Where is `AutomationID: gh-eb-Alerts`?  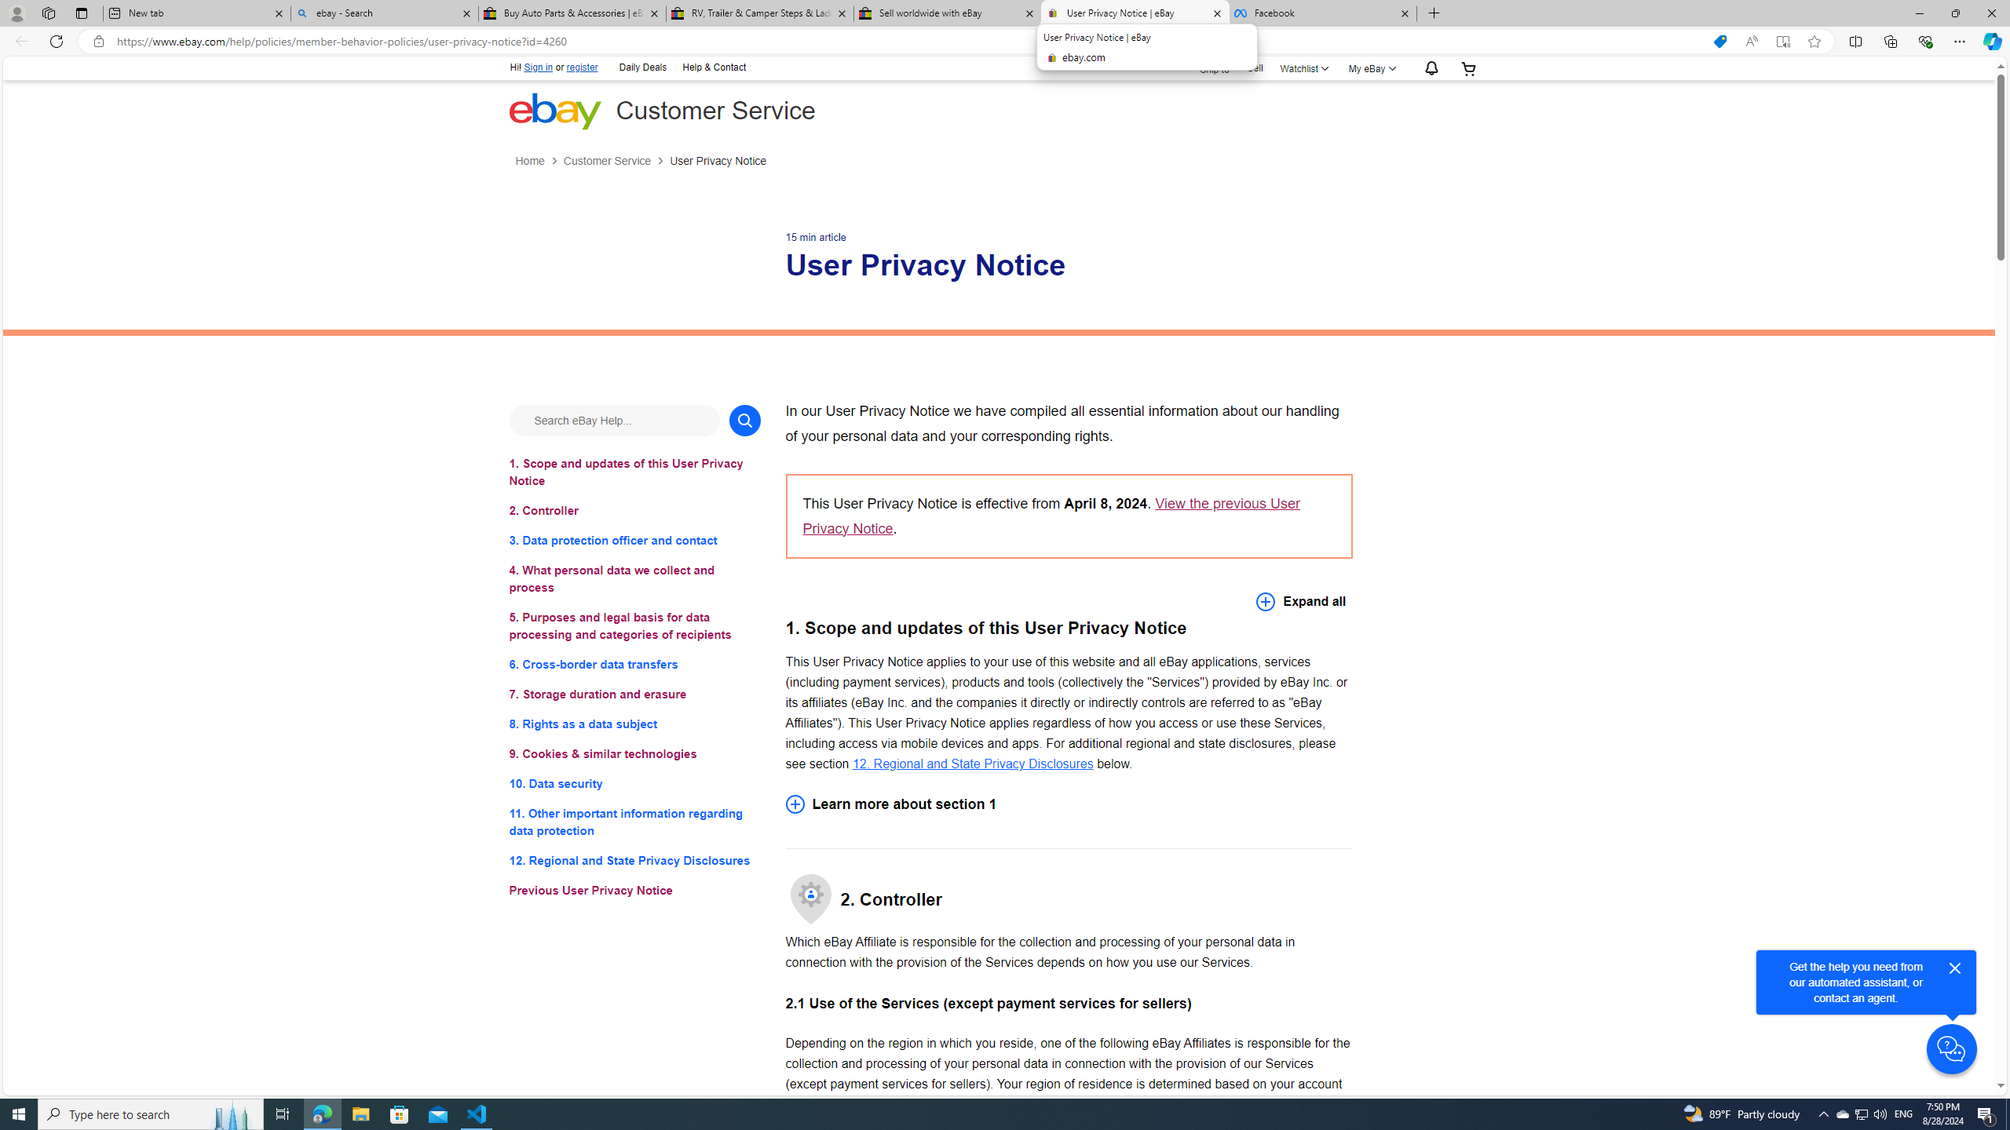
AutomationID: gh-eb-Alerts is located at coordinates (1429, 69).